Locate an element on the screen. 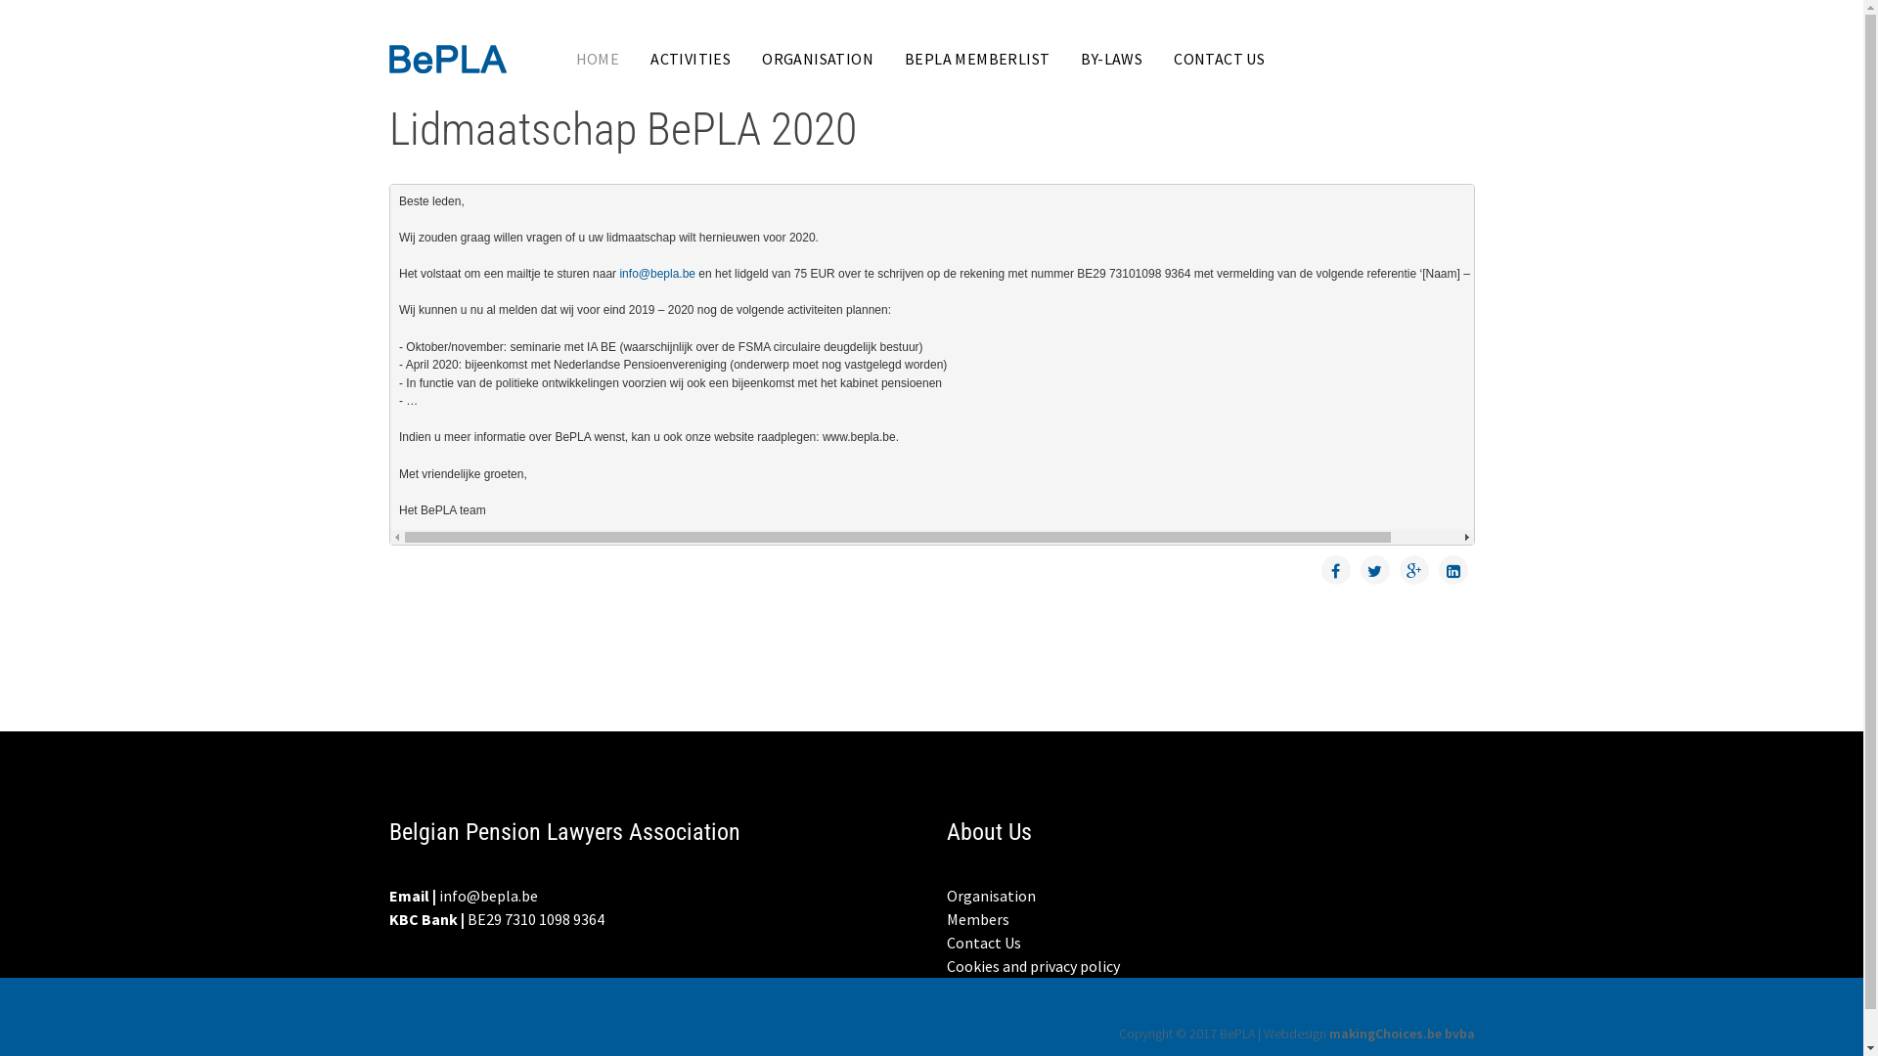 This screenshot has width=1878, height=1056. ACTIVITIES is located at coordinates (691, 59).